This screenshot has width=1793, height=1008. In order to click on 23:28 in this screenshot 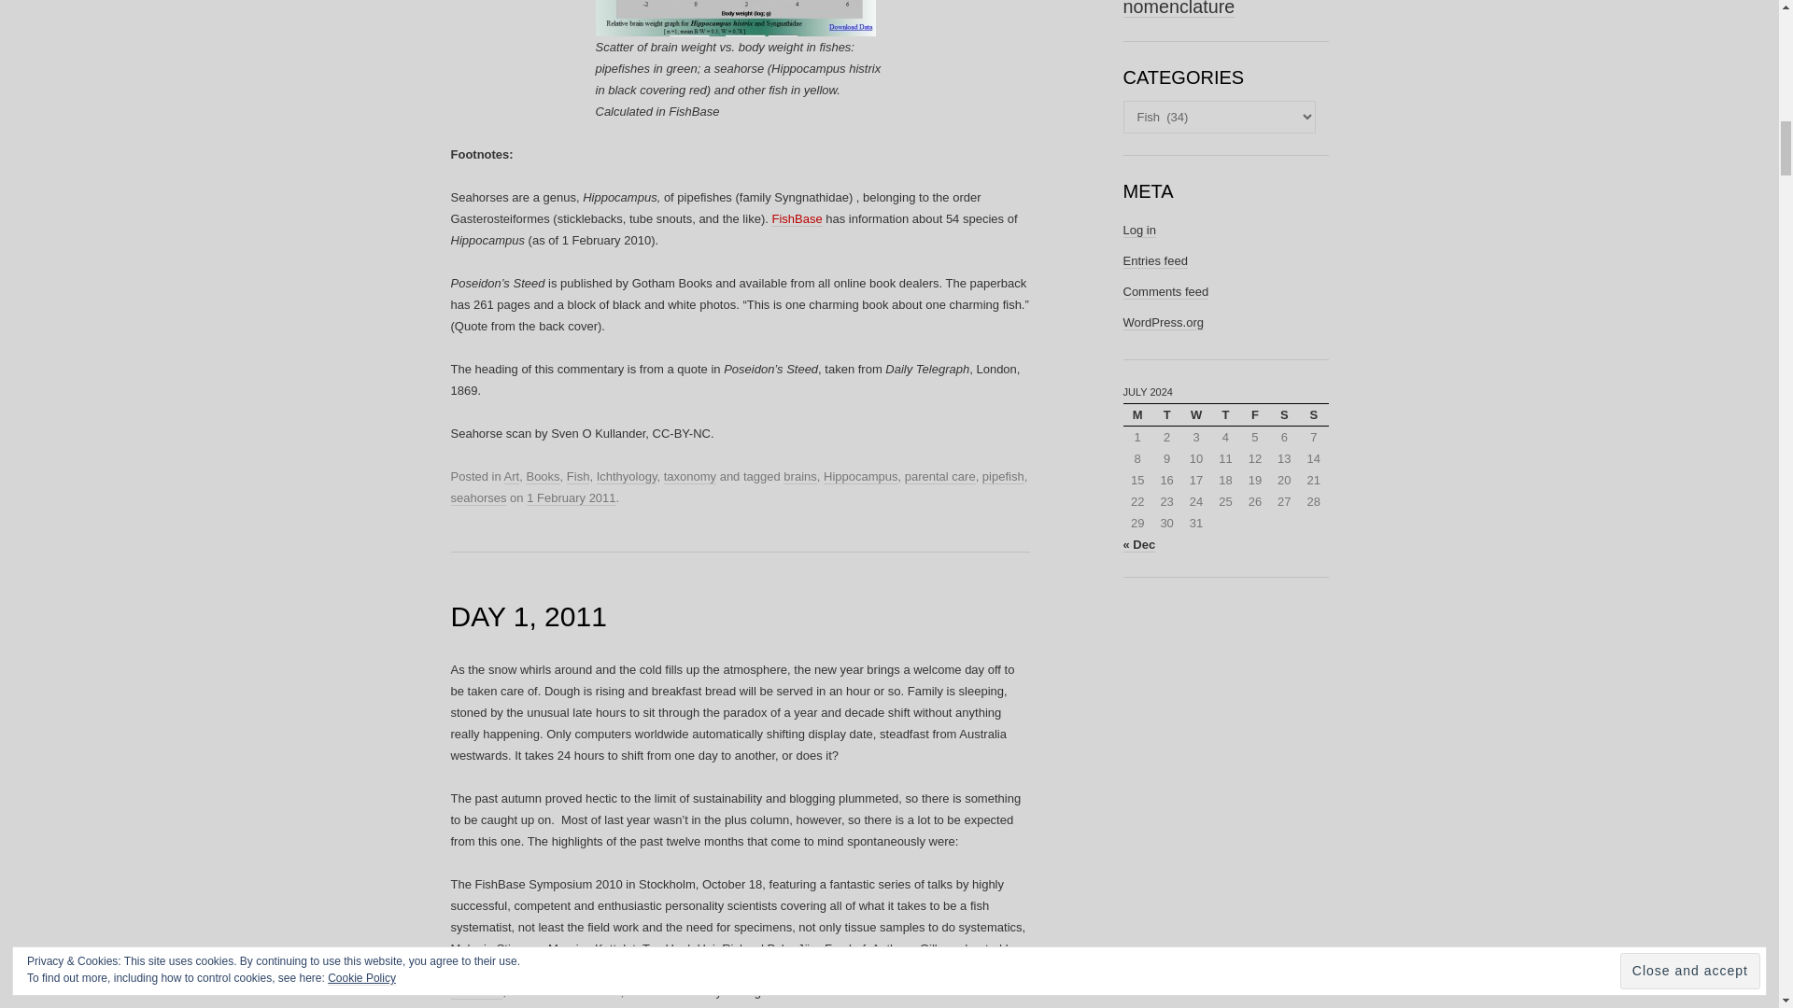, I will do `click(571, 498)`.